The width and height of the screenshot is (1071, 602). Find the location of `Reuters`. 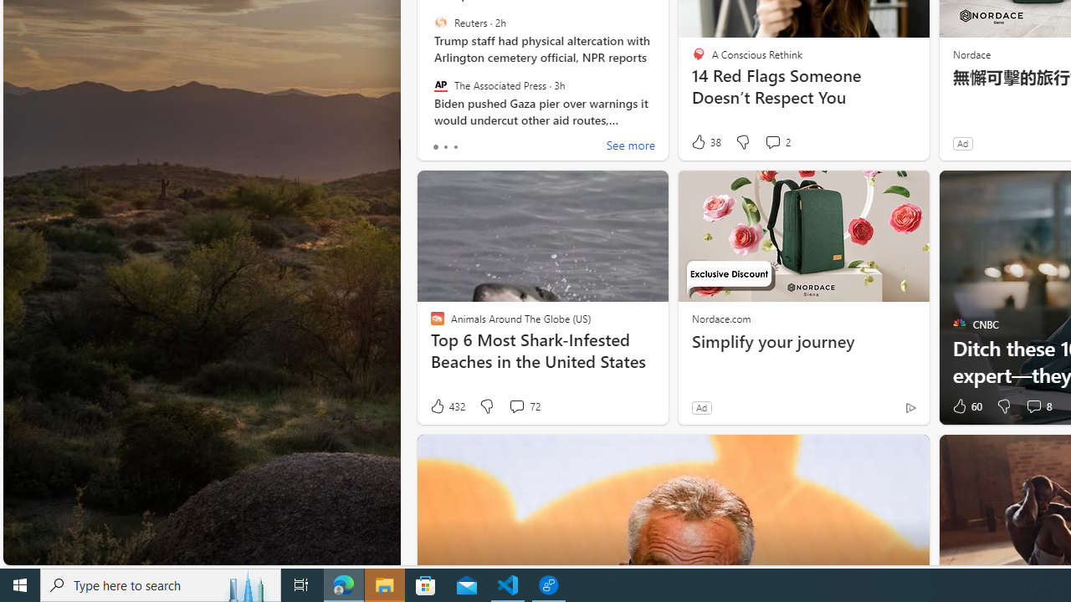

Reuters is located at coordinates (440, 23).